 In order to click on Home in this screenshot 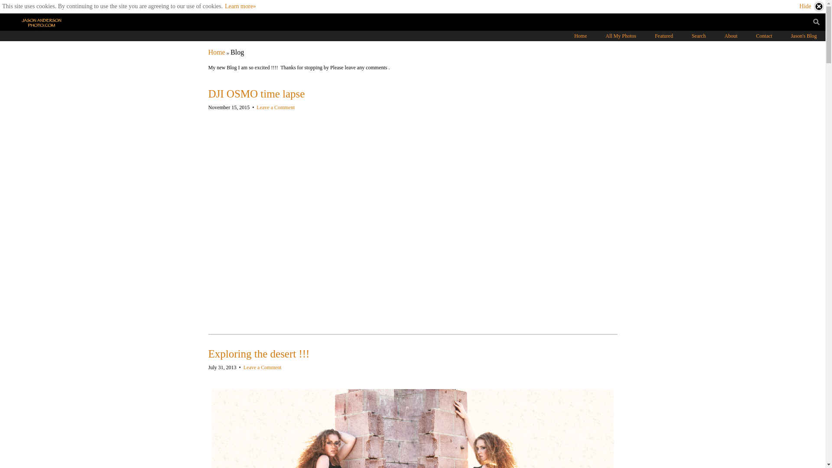, I will do `click(581, 36)`.